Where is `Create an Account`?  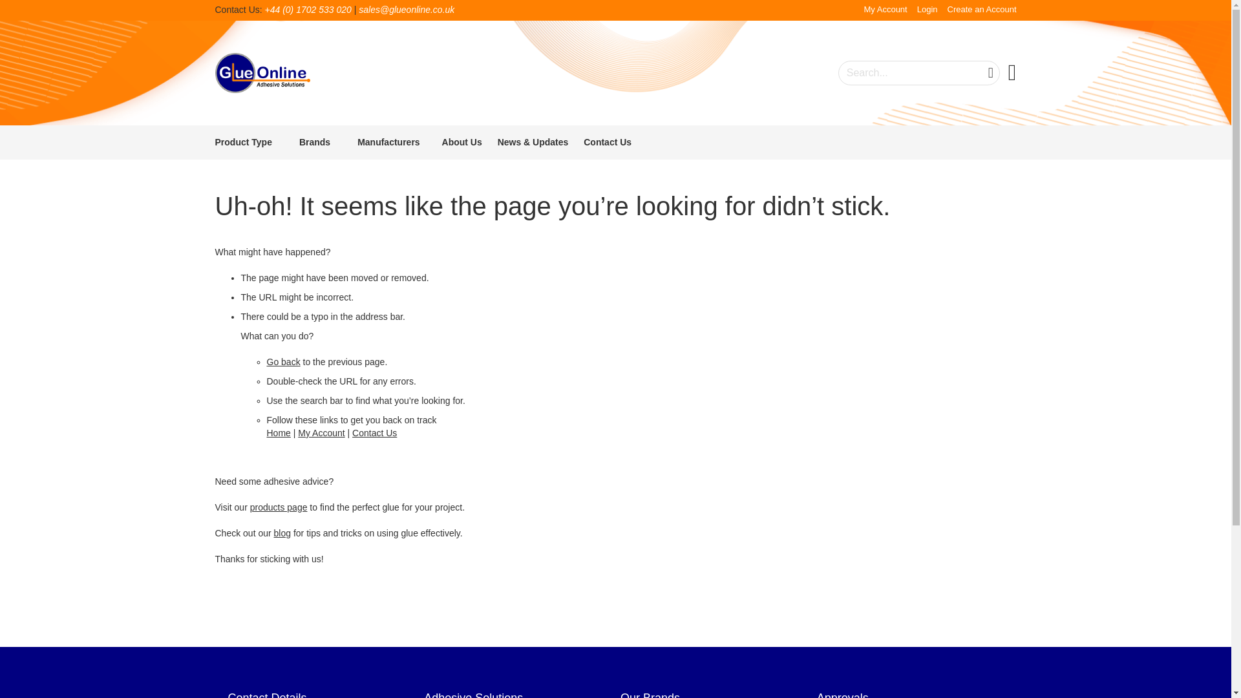 Create an Account is located at coordinates (982, 9).